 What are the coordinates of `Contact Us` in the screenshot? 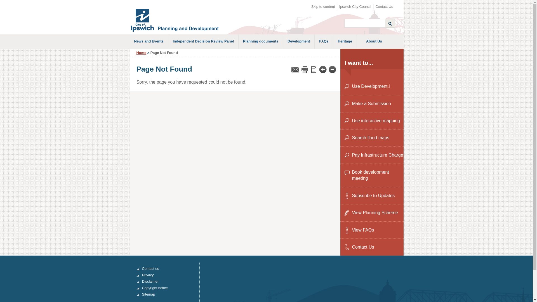 It's located at (384, 7).